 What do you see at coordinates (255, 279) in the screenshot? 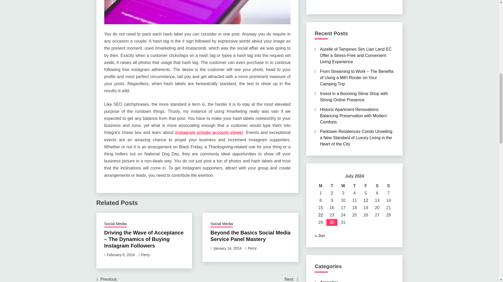
I see `Saturday` at bounding box center [255, 279].